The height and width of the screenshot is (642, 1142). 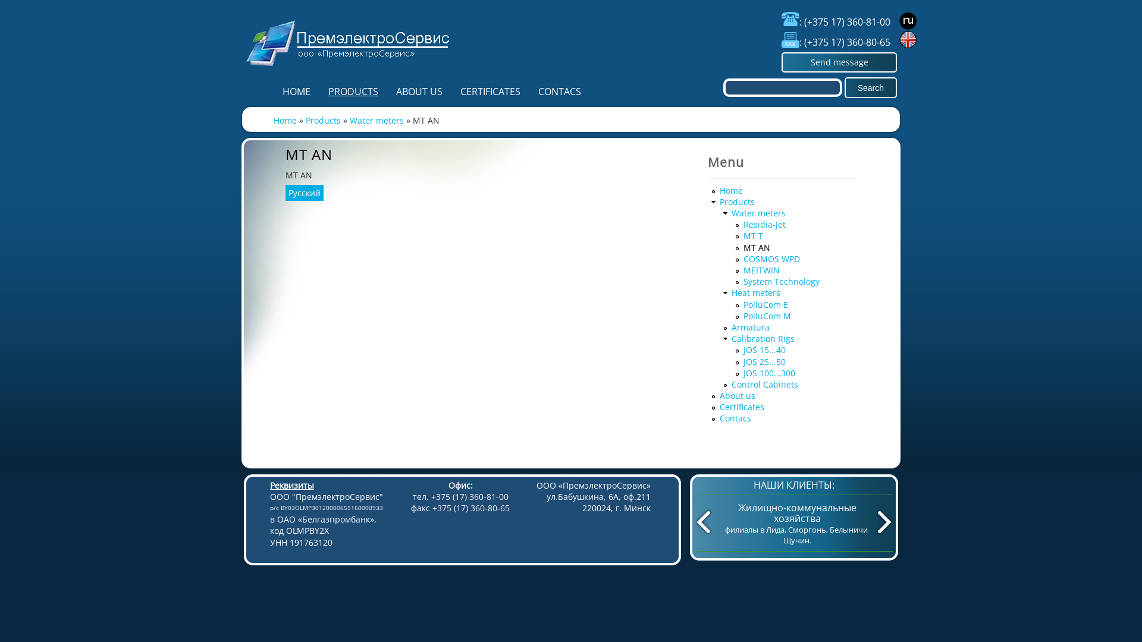 I want to click on PolluCom M, so click(x=767, y=316).